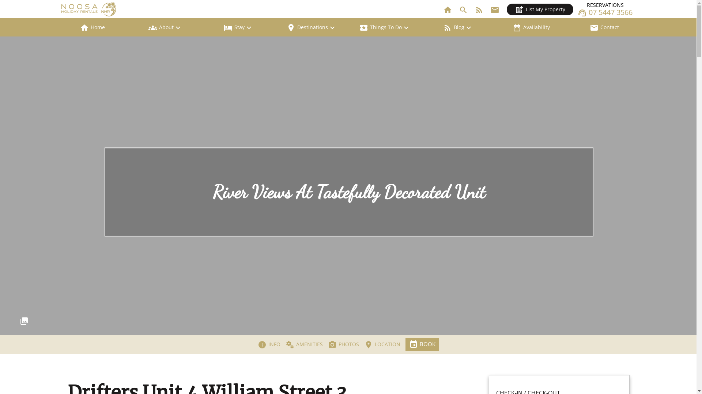 This screenshot has height=394, width=702. Describe the element at coordinates (341, 344) in the screenshot. I see `photo_cameraPHOTOS` at that location.